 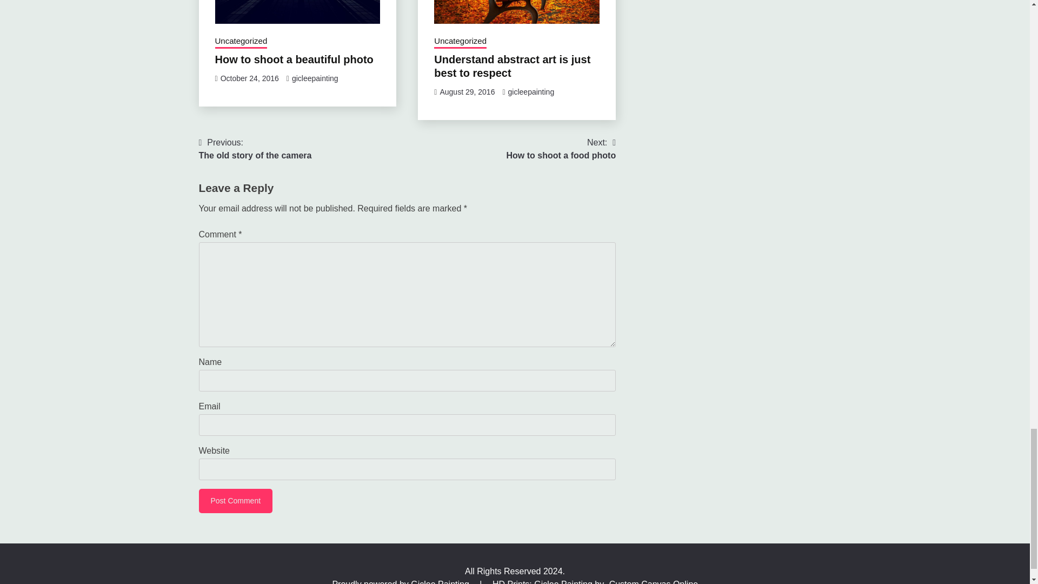 I want to click on August 29, 2016, so click(x=467, y=92).